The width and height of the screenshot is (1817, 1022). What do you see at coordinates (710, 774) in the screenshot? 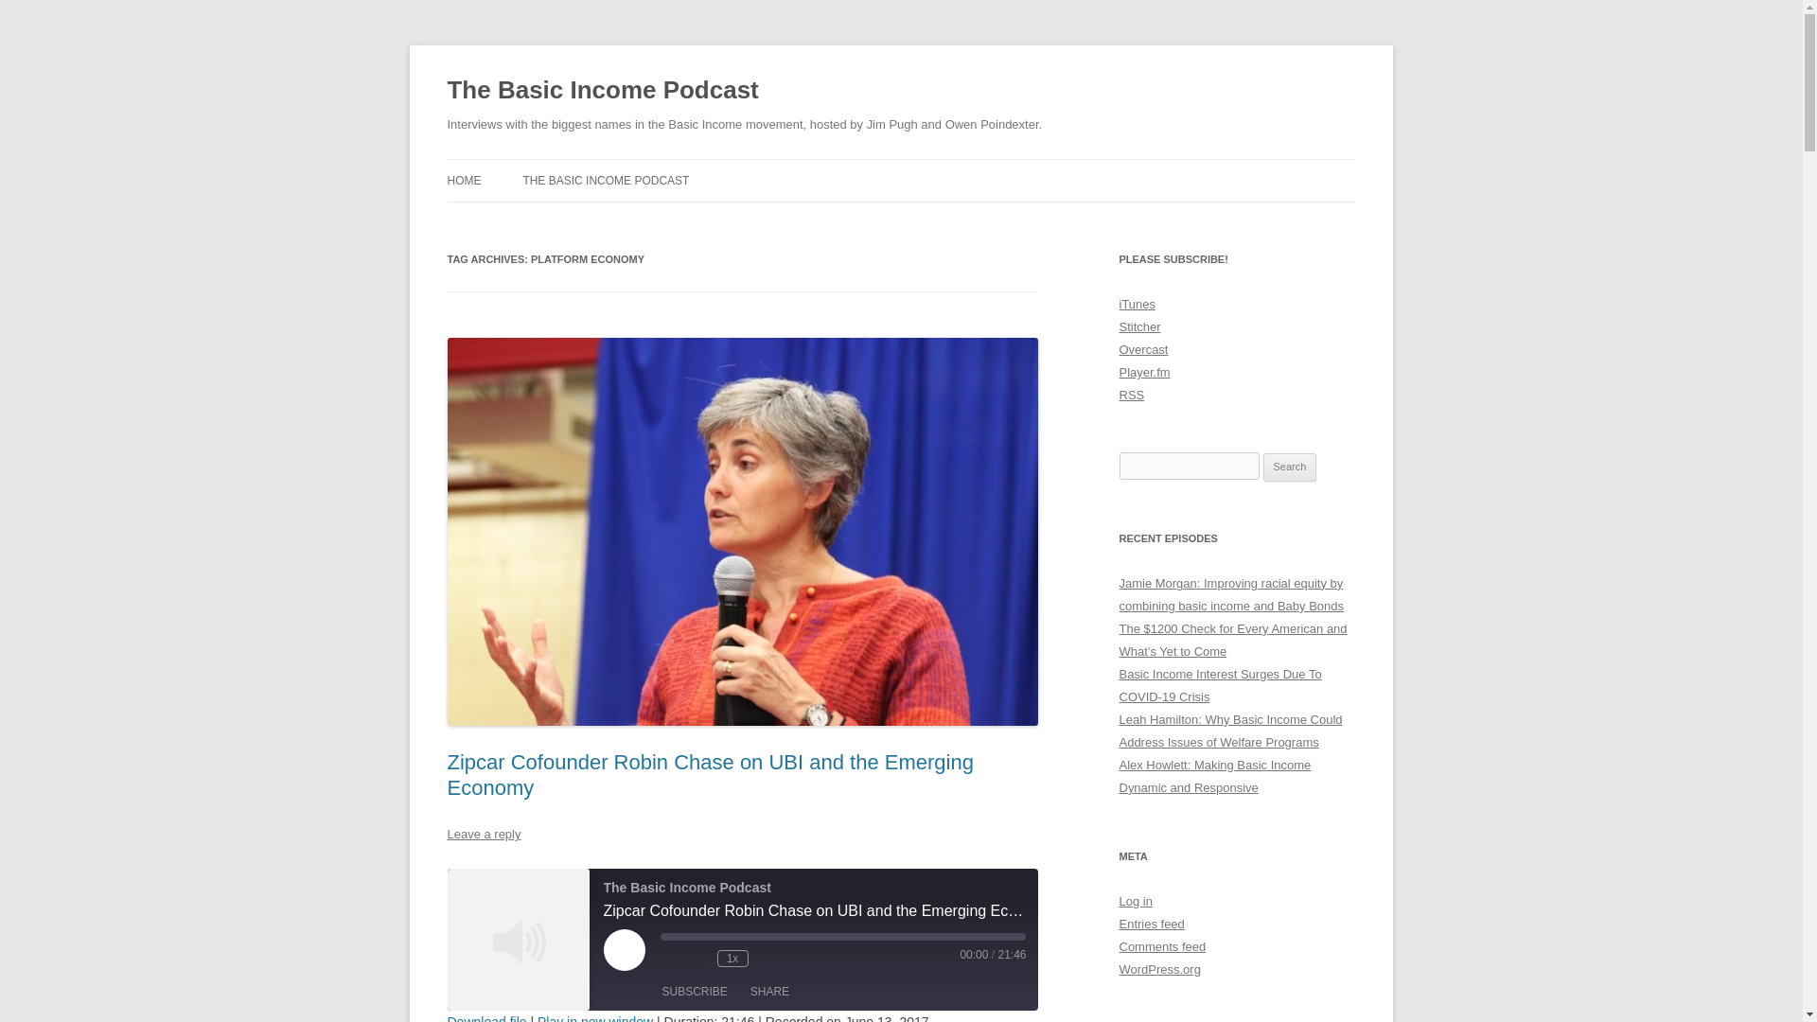
I see `Zipcar Cofounder Robin Chase on UBI and the Emerging Economy` at bounding box center [710, 774].